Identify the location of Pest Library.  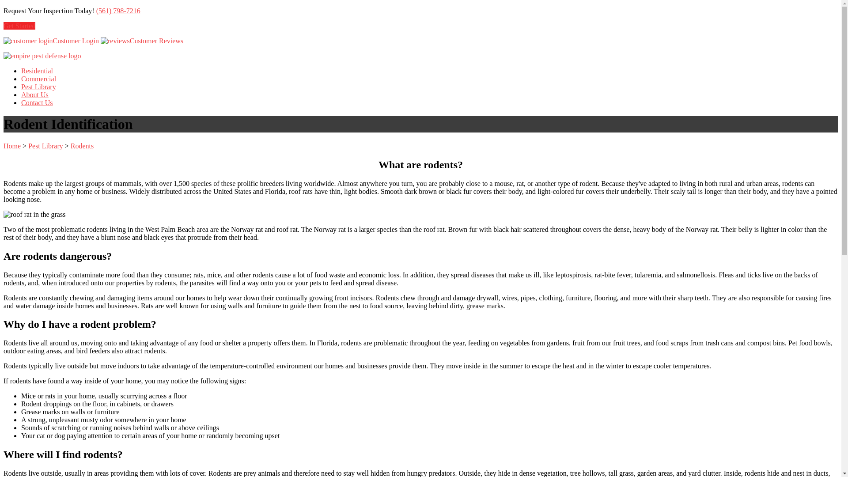
(45, 146).